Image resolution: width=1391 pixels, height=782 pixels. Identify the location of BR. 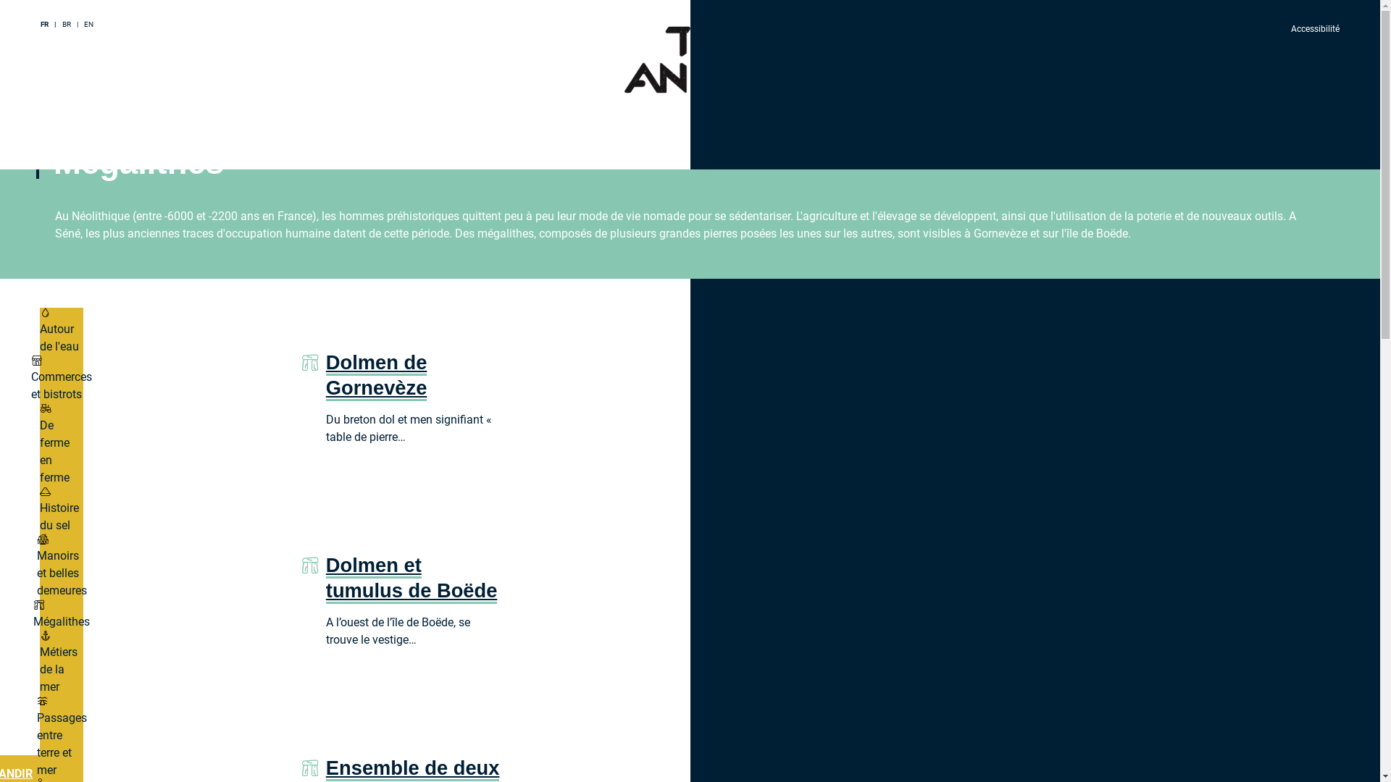
(67, 25).